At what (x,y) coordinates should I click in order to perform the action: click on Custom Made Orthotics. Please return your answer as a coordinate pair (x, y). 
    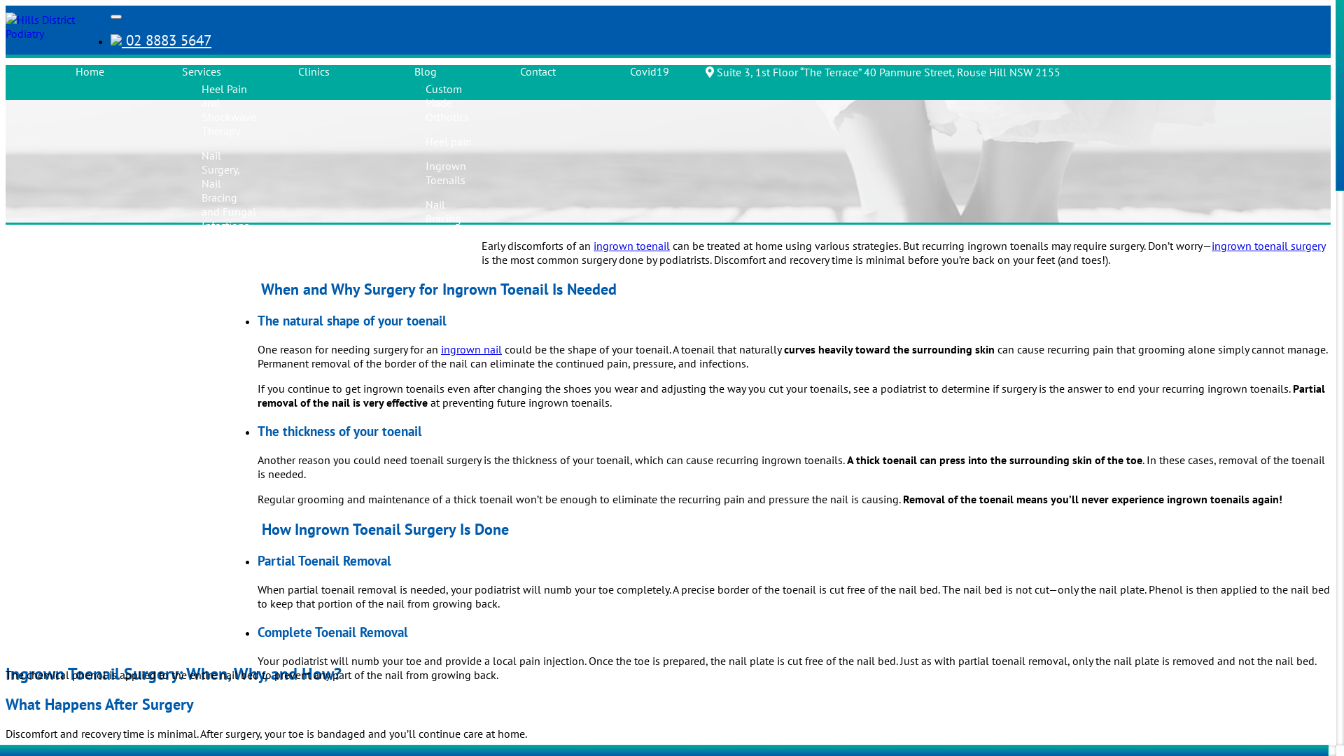
    Looking at the image, I should click on (447, 103).